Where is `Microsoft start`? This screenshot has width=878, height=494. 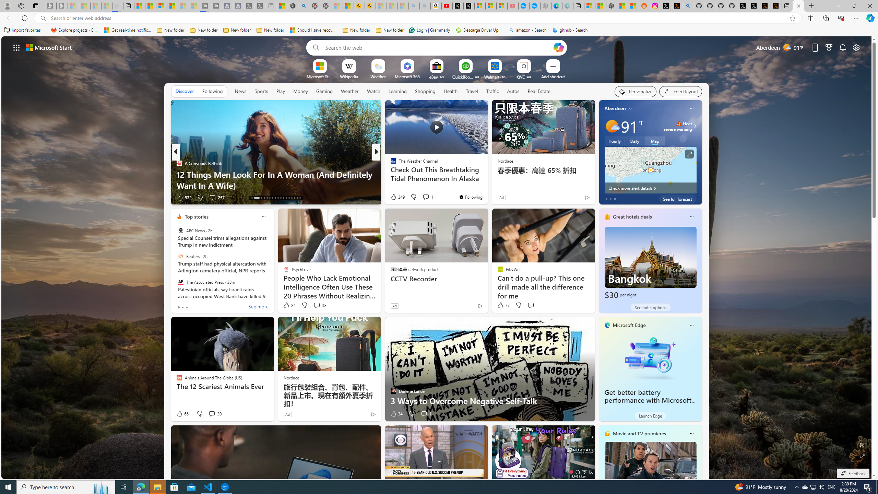 Microsoft start is located at coordinates (49, 47).